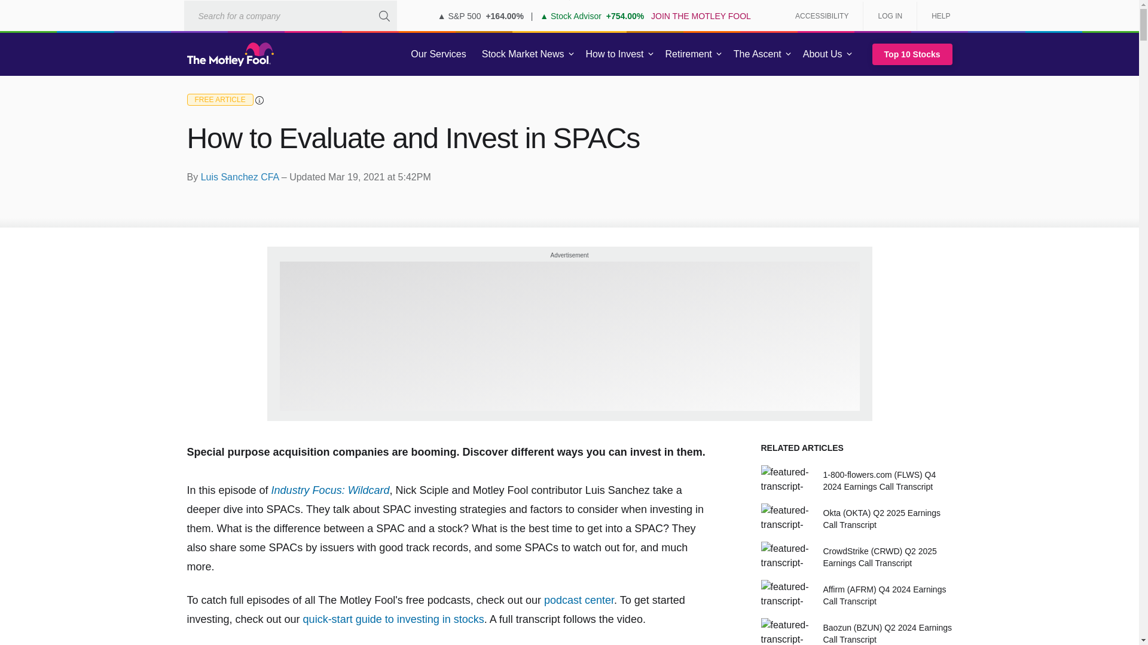 The width and height of the screenshot is (1148, 645). I want to click on LOG IN, so click(890, 16).